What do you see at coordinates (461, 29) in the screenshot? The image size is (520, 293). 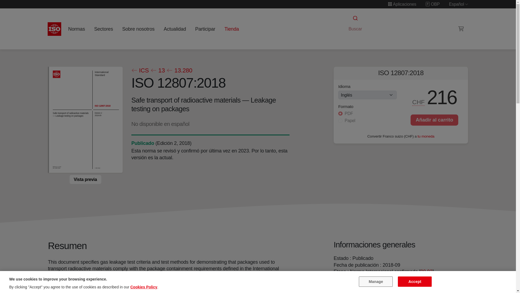 I see `Carro de la compra` at bounding box center [461, 29].